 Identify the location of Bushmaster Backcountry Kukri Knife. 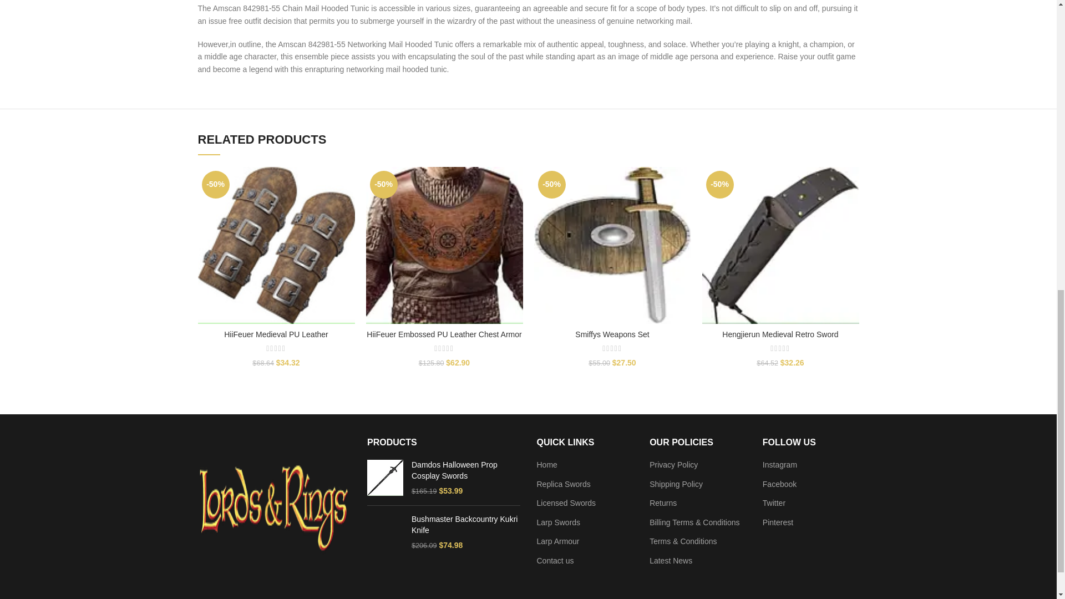
(385, 532).